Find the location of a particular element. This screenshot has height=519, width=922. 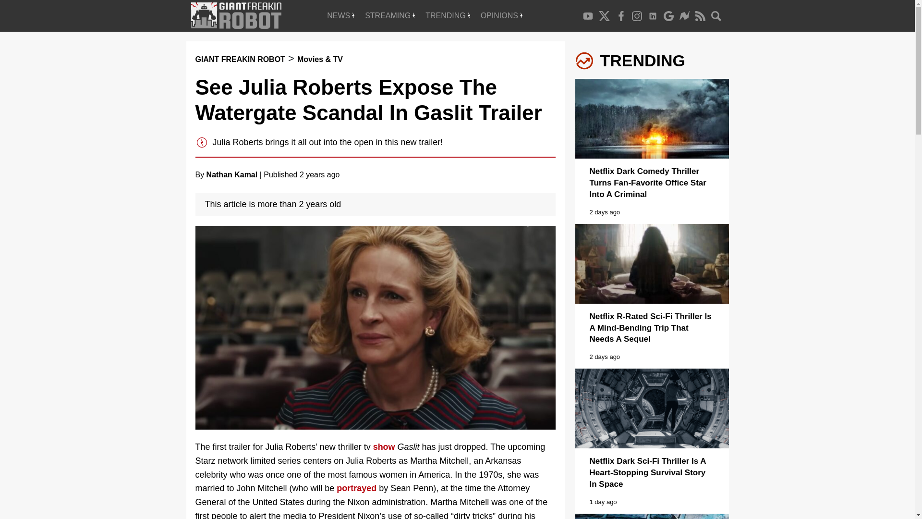

Nathan Kamal is located at coordinates (232, 174).